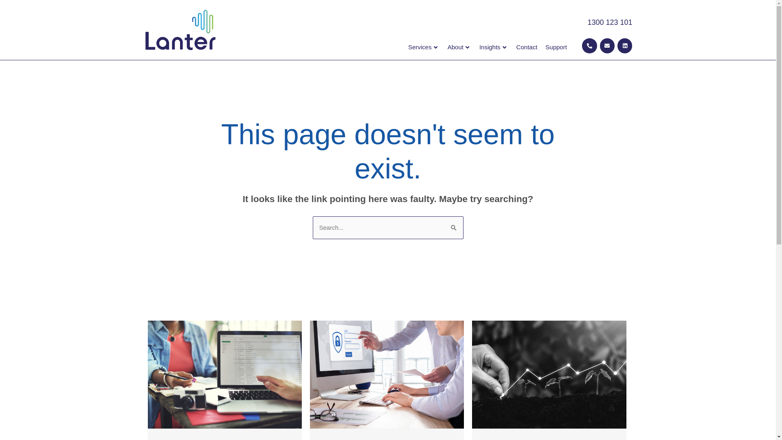 This screenshot has width=782, height=440. Describe the element at coordinates (424, 47) in the screenshot. I see `Services` at that location.